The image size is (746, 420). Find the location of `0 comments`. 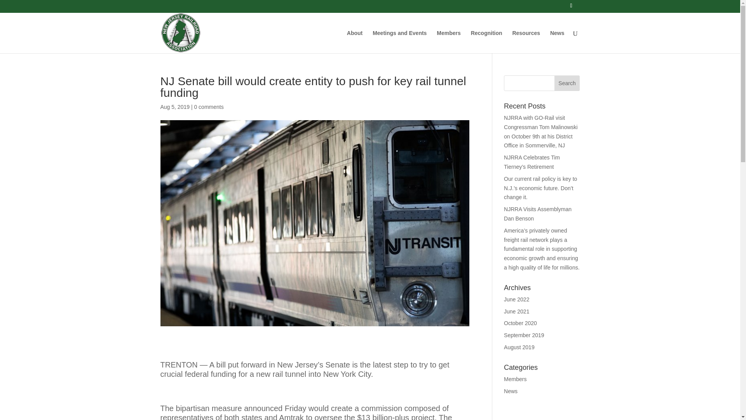

0 comments is located at coordinates (208, 107).